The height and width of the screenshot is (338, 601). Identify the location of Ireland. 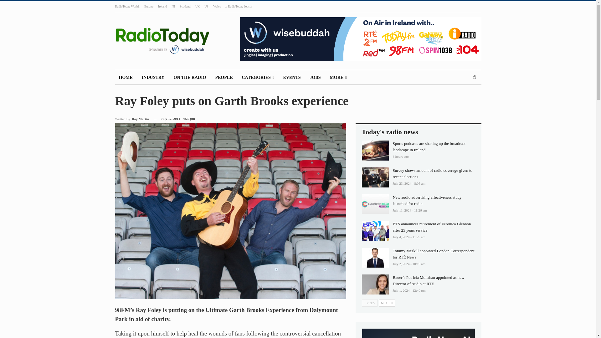
(162, 6).